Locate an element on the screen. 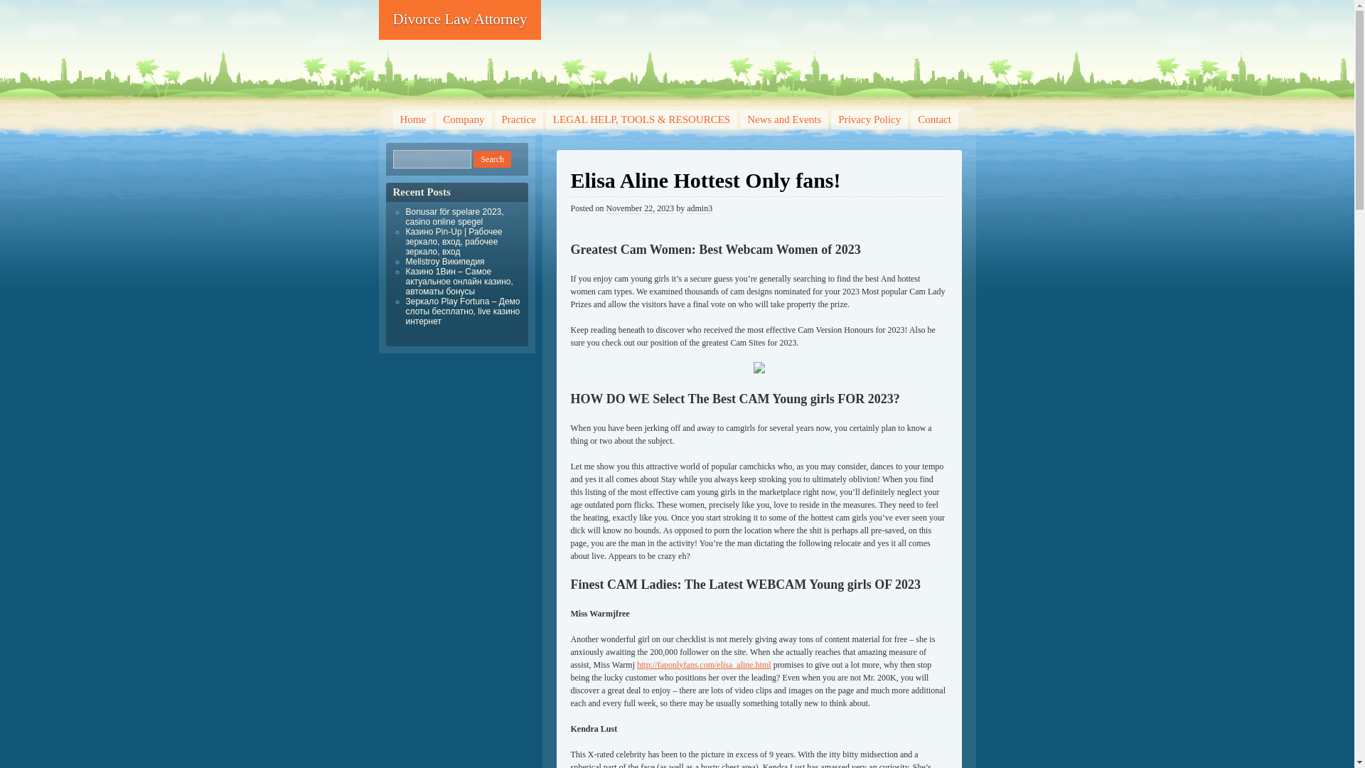 The image size is (1365, 768). Privacy Policy is located at coordinates (869, 119).